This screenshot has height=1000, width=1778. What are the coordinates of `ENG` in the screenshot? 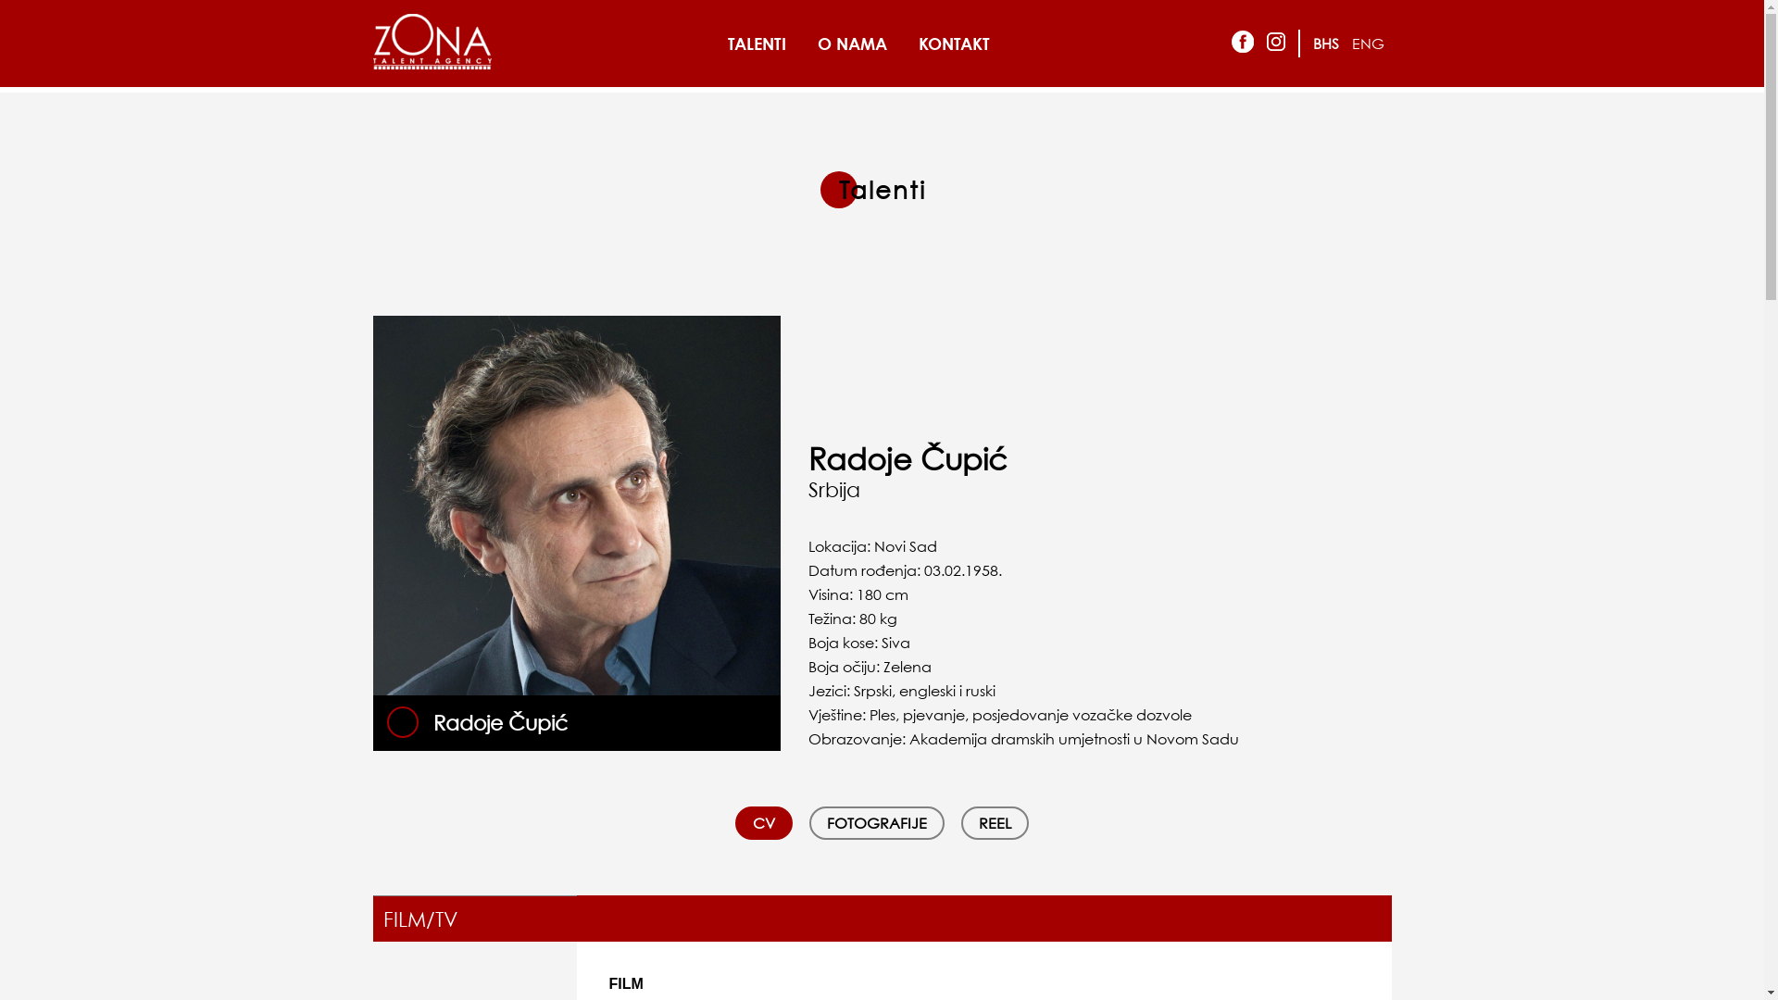 It's located at (1369, 44).